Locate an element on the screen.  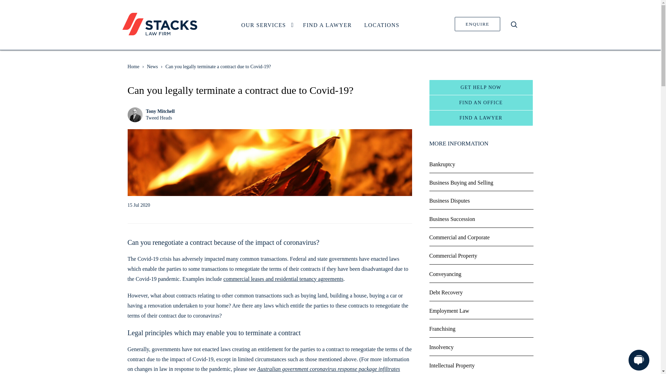
FIND A LAWYER is located at coordinates (160, 118).